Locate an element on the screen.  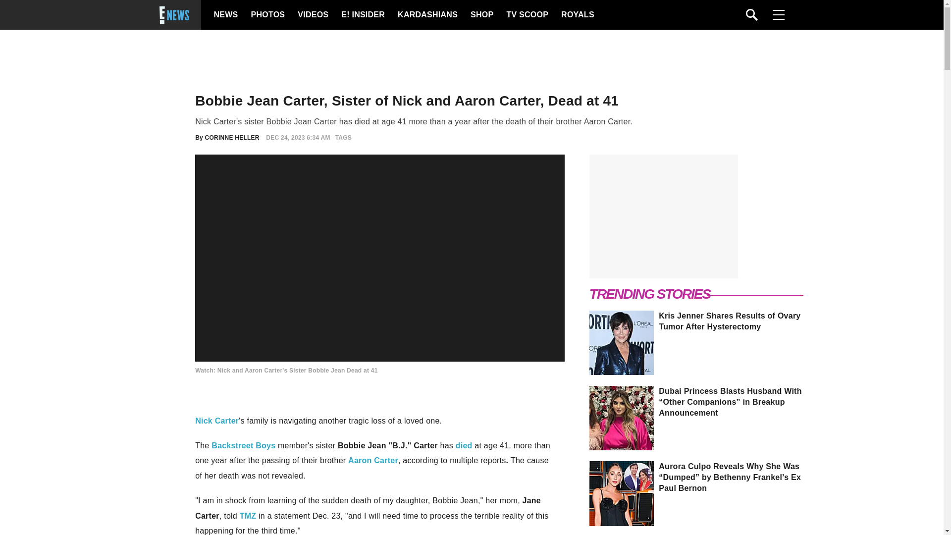
Kris Jenner Shares Results of Ovary Tumor After Hysterectomy is located at coordinates (697, 321).